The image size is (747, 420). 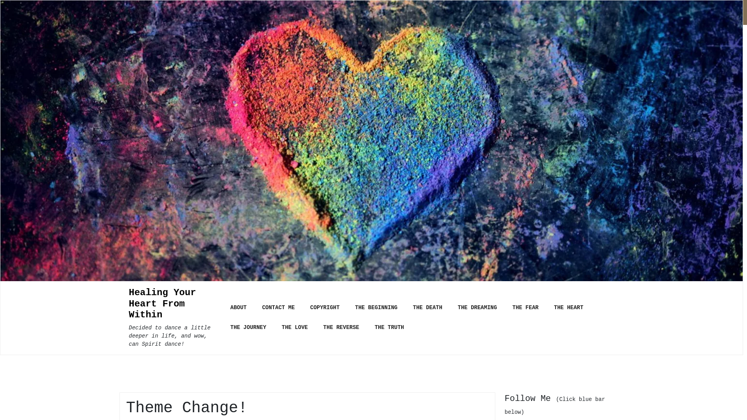 What do you see at coordinates (428, 308) in the screenshot?
I see `THE DEATH` at bounding box center [428, 308].